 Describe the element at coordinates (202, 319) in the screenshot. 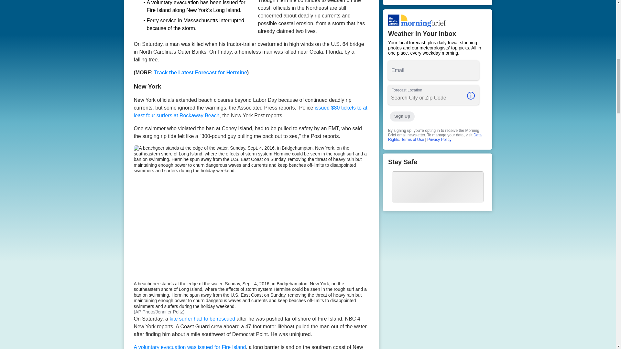

I see ` kite surfer had to be rescued` at that location.